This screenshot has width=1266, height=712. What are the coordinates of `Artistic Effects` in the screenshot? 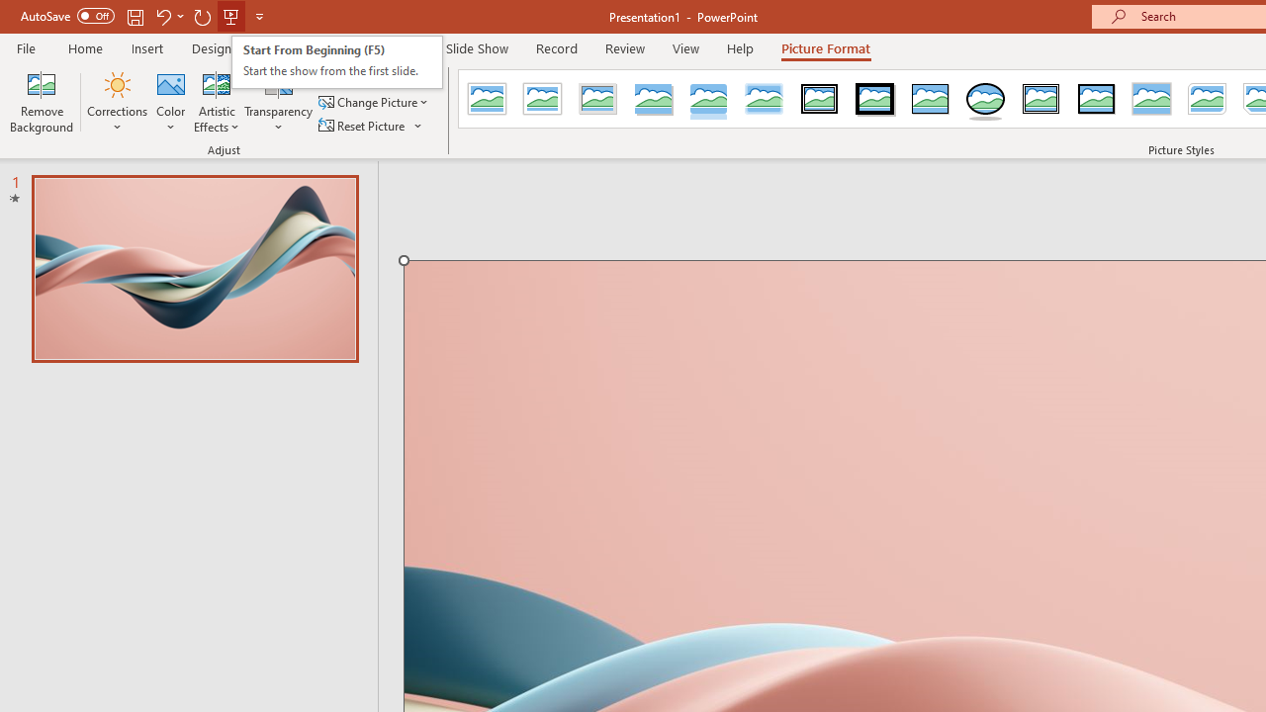 It's located at (217, 101).